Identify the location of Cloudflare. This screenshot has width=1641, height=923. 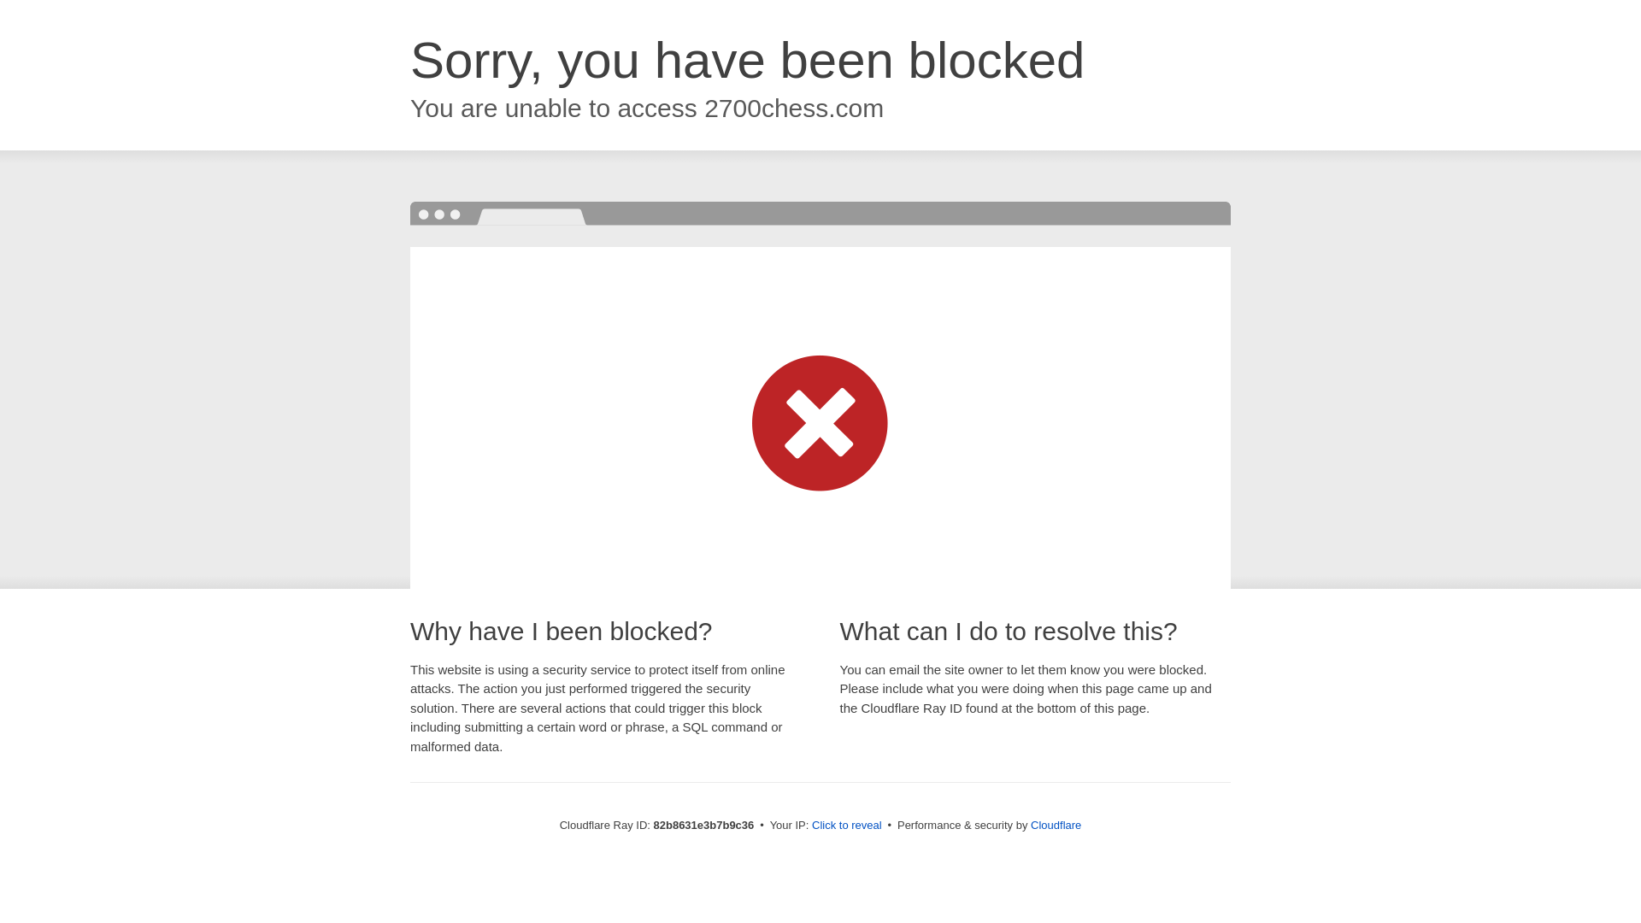
(1056, 826).